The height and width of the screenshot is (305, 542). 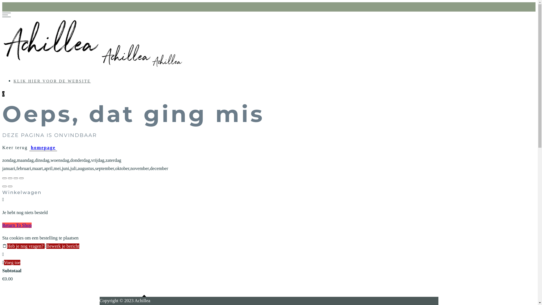 I want to click on homepage, so click(x=43, y=148).